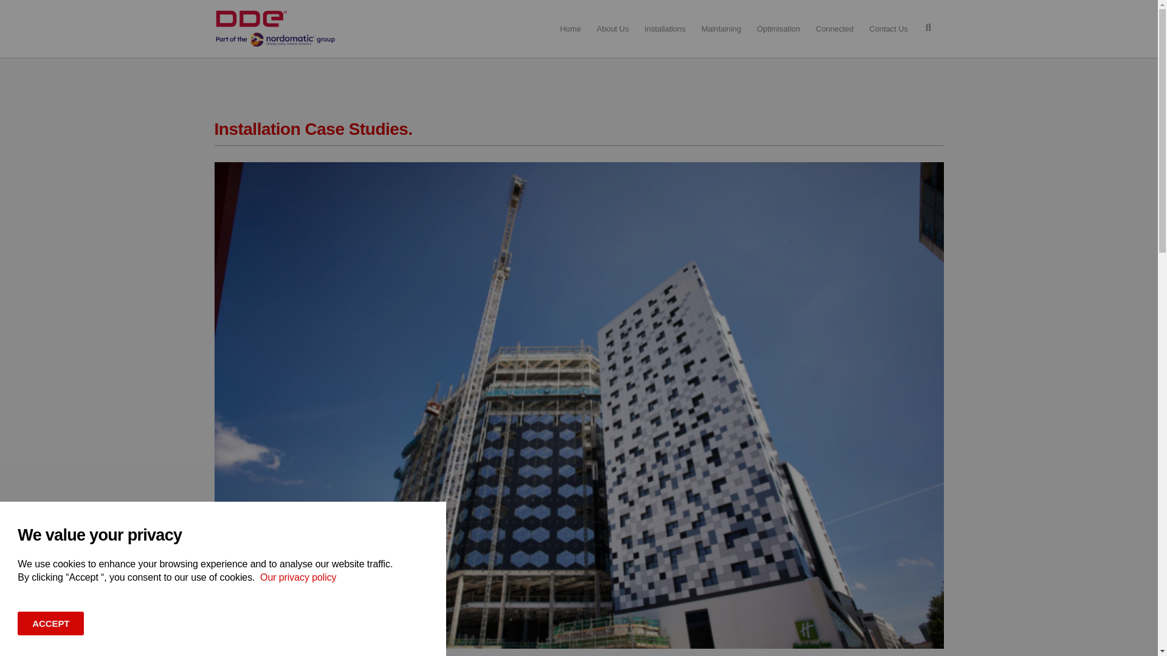 This screenshot has width=1167, height=656. I want to click on Contact Us, so click(887, 29).